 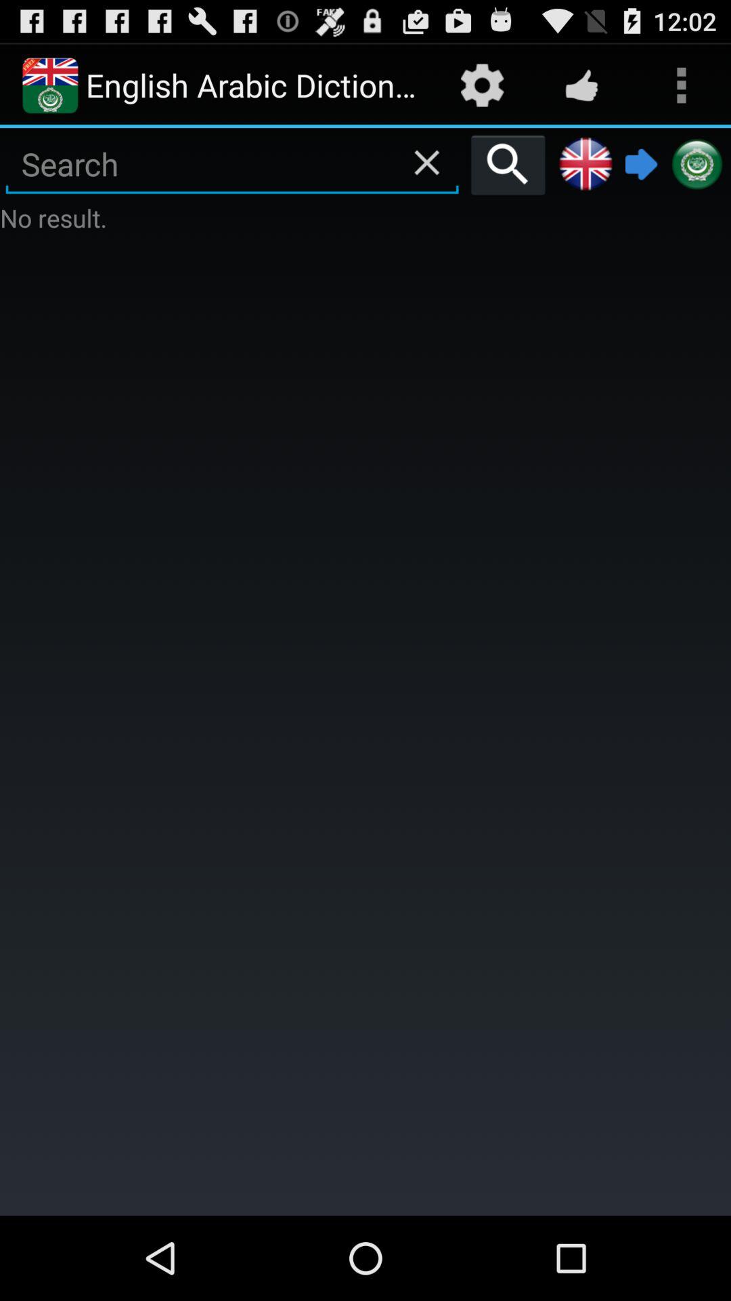 I want to click on select the more button at top right corner of the page, so click(x=681, y=85).